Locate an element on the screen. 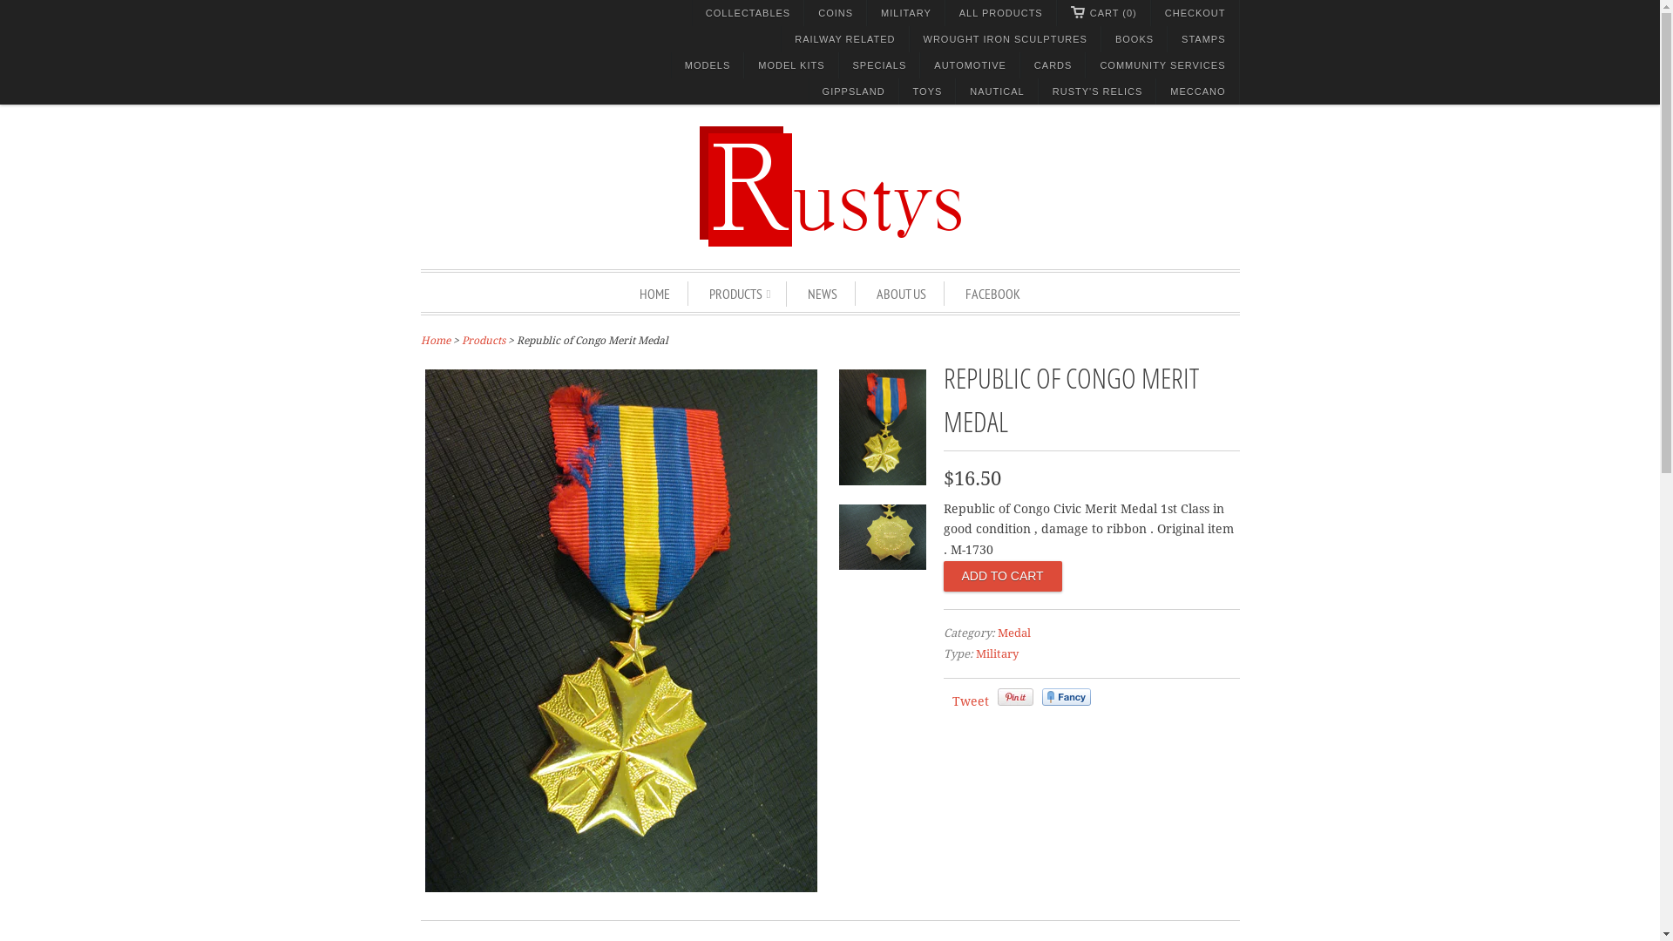 The width and height of the screenshot is (1673, 941). RUSTY'S RELICS is located at coordinates (1098, 91).